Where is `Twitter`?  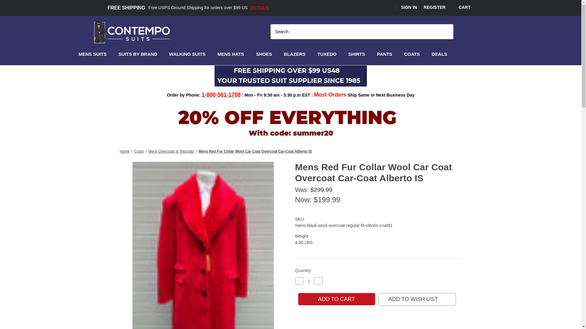
Twitter is located at coordinates (368, 8).